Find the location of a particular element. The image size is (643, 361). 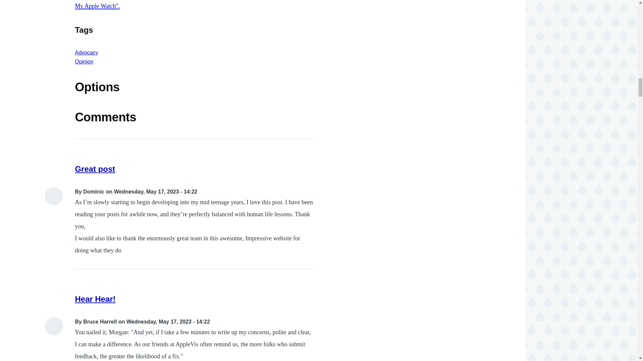

Hear Hear! is located at coordinates (95, 299).